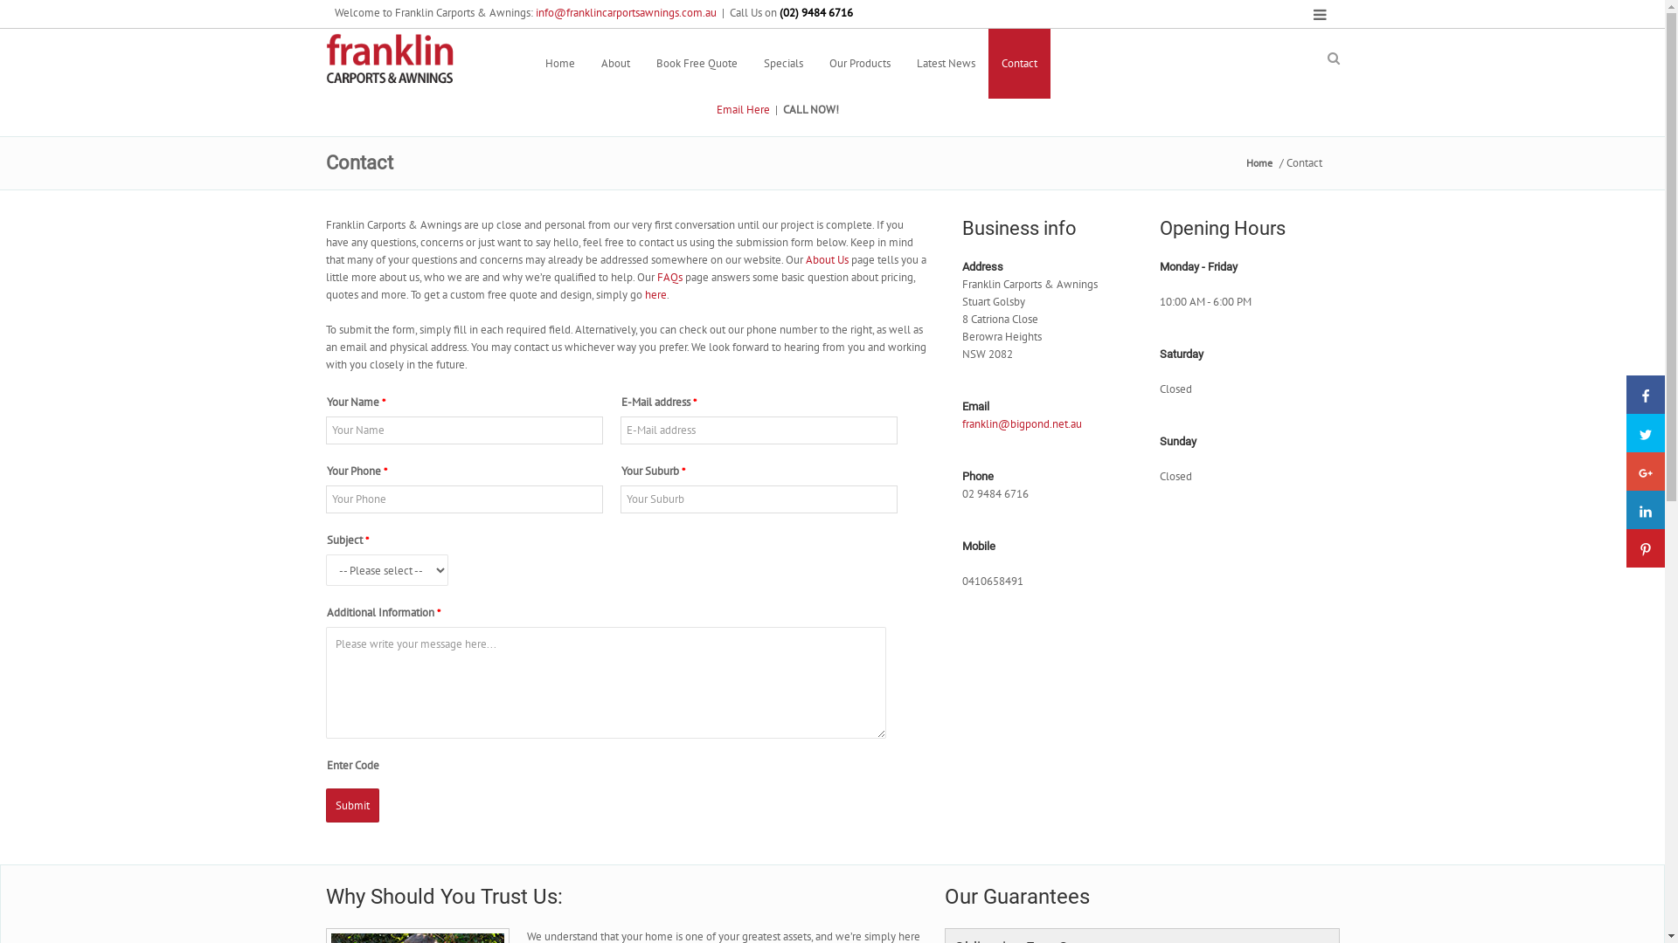 Image resolution: width=1678 pixels, height=943 pixels. I want to click on Specials, so click(783, 64).